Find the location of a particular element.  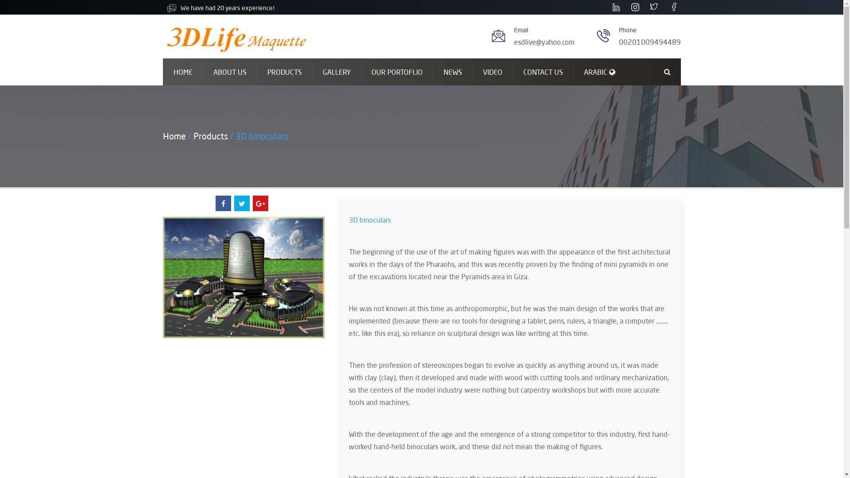

NEWS is located at coordinates (452, 72).